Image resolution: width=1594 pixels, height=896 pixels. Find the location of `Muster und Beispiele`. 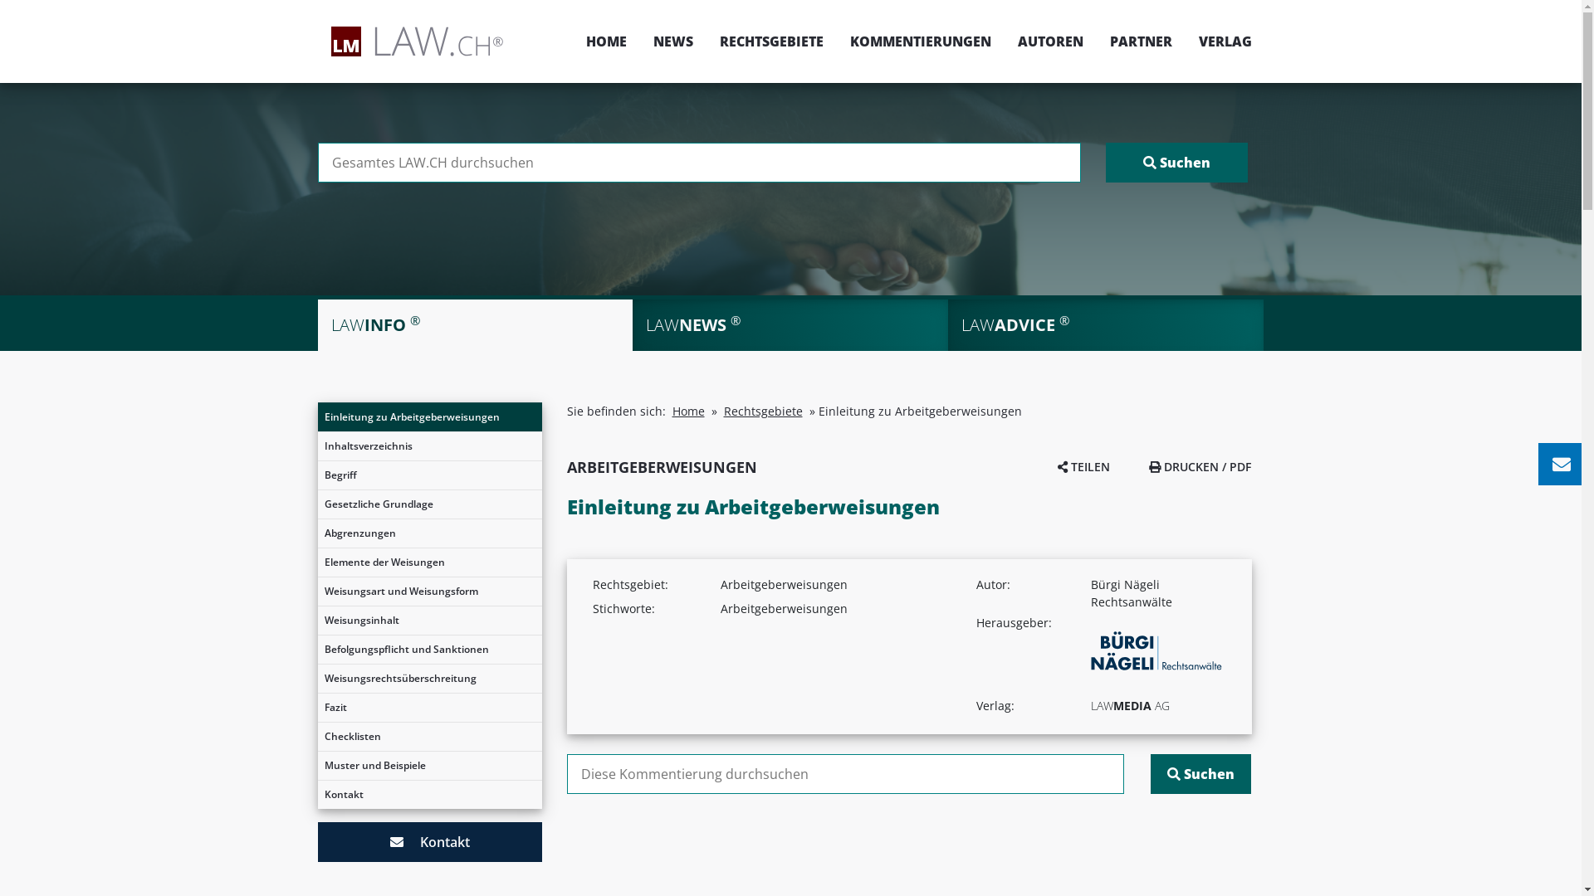

Muster und Beispiele is located at coordinates (429, 766).